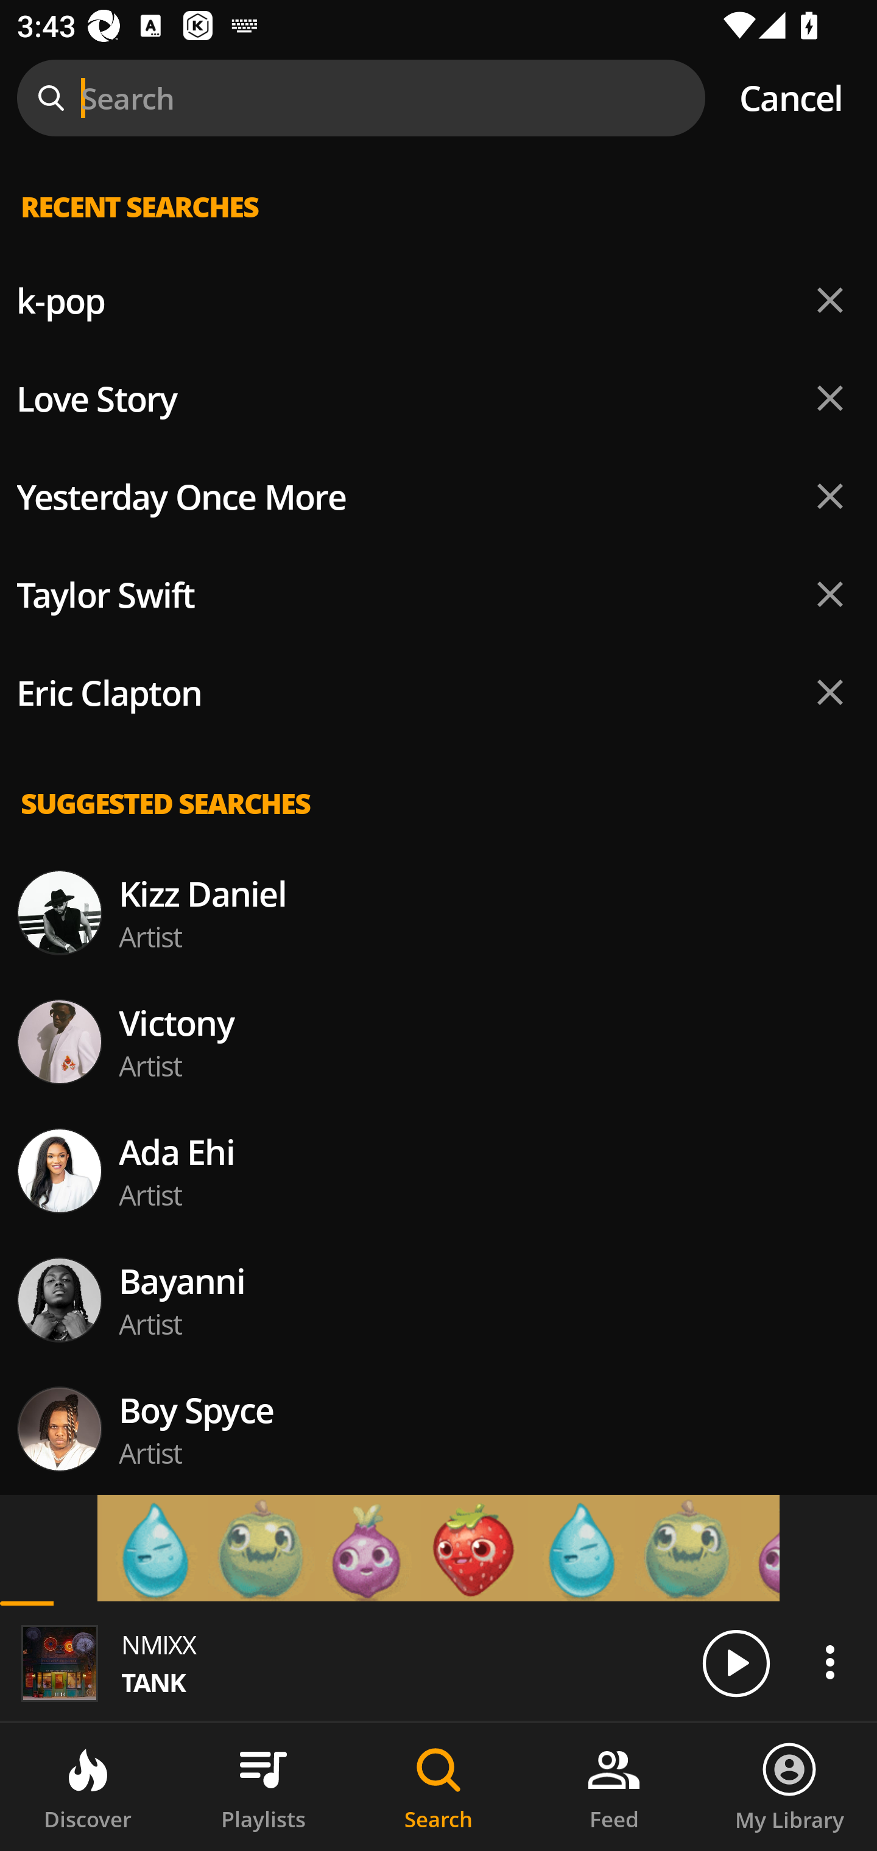 This screenshot has height=1851, width=877. I want to click on Discover, so click(88, 1787).